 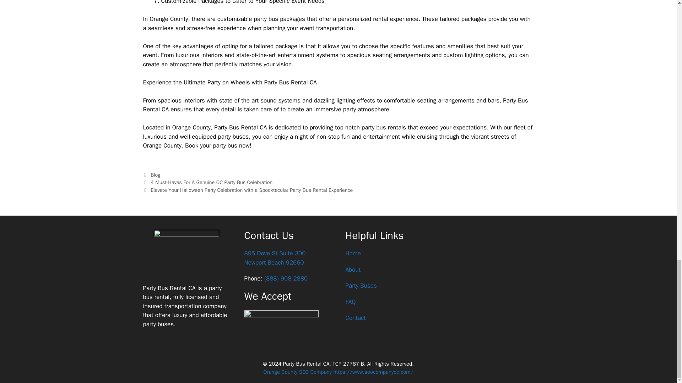 I want to click on Blog, so click(x=353, y=253).